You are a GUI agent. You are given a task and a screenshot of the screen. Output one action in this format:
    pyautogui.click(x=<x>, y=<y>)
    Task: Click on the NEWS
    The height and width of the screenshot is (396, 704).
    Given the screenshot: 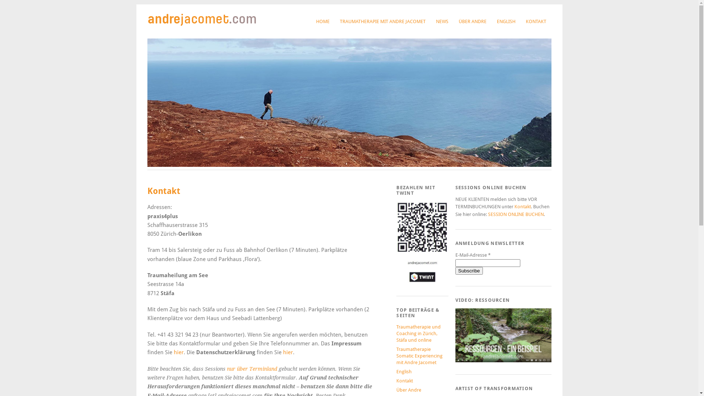 What is the action you would take?
    pyautogui.click(x=442, y=21)
    